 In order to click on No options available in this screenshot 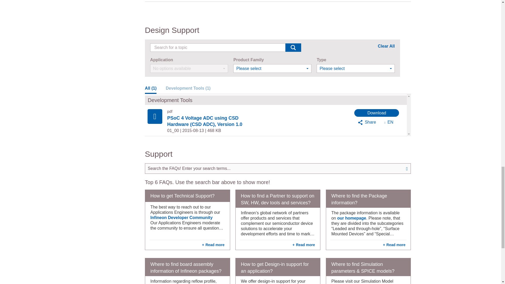, I will do `click(189, 68)`.